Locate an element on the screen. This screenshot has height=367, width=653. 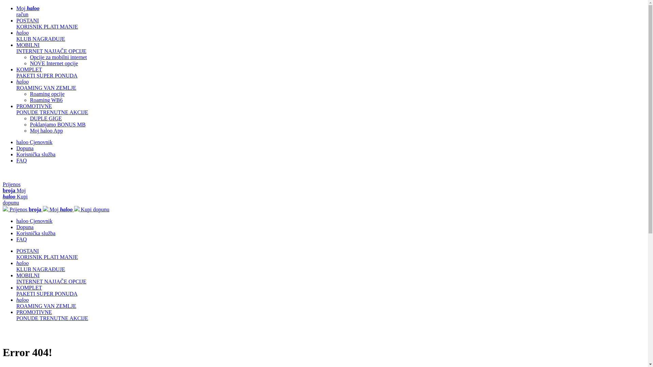
Roaming WB6 is located at coordinates (46, 100).